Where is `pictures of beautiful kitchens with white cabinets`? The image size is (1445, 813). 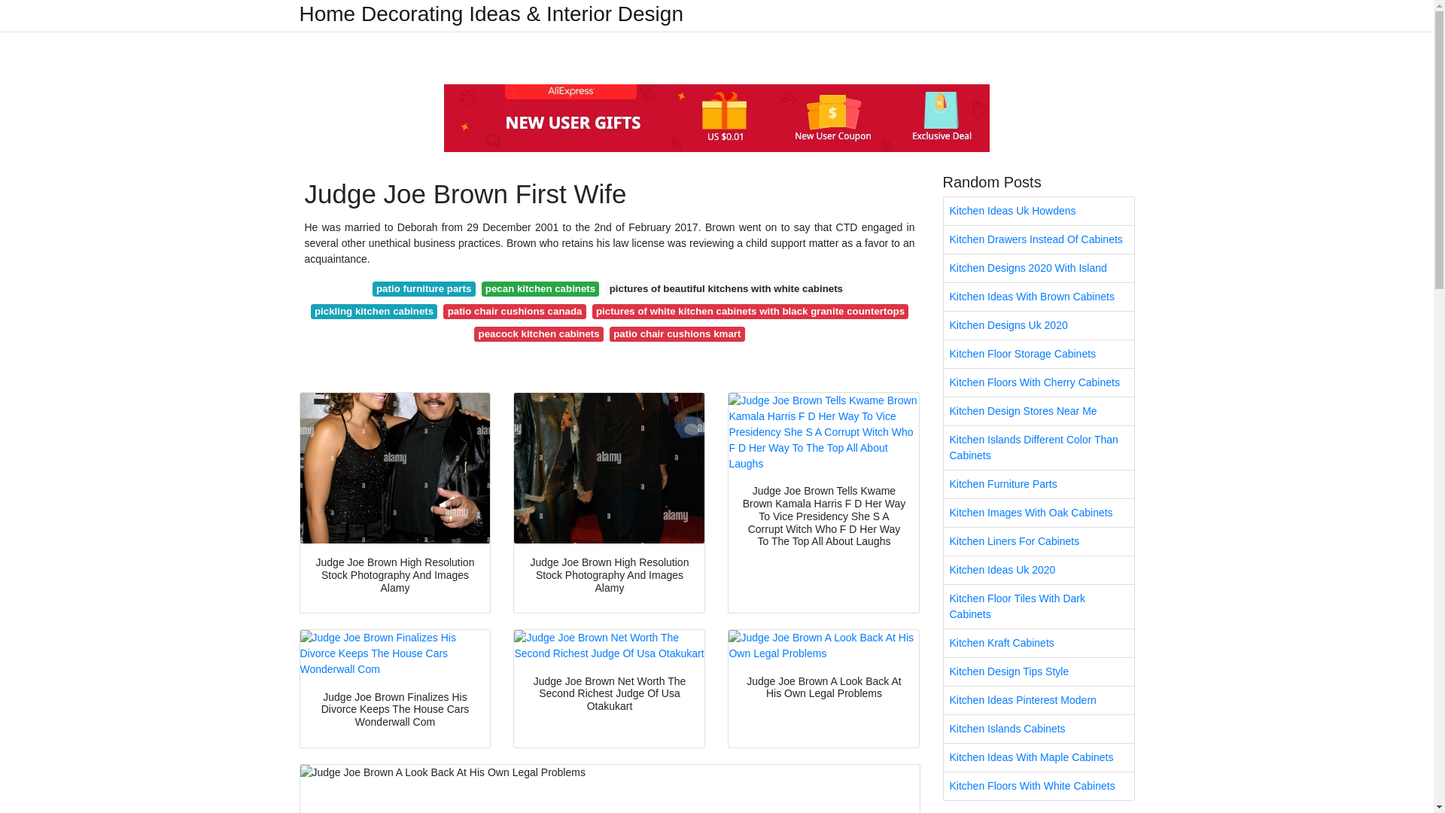
pictures of beautiful kitchens with white cabinets is located at coordinates (726, 289).